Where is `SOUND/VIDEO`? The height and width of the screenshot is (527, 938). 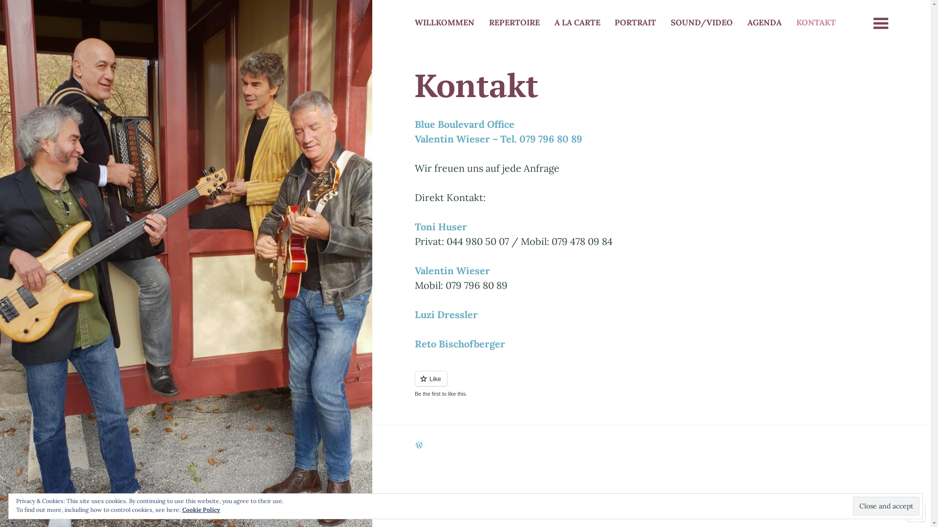 SOUND/VIDEO is located at coordinates (702, 24).